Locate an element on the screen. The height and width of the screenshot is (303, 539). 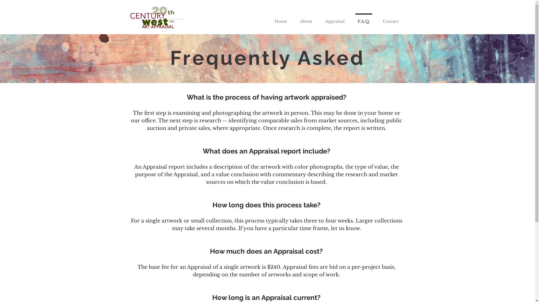
F.A.Q. is located at coordinates (364, 19).